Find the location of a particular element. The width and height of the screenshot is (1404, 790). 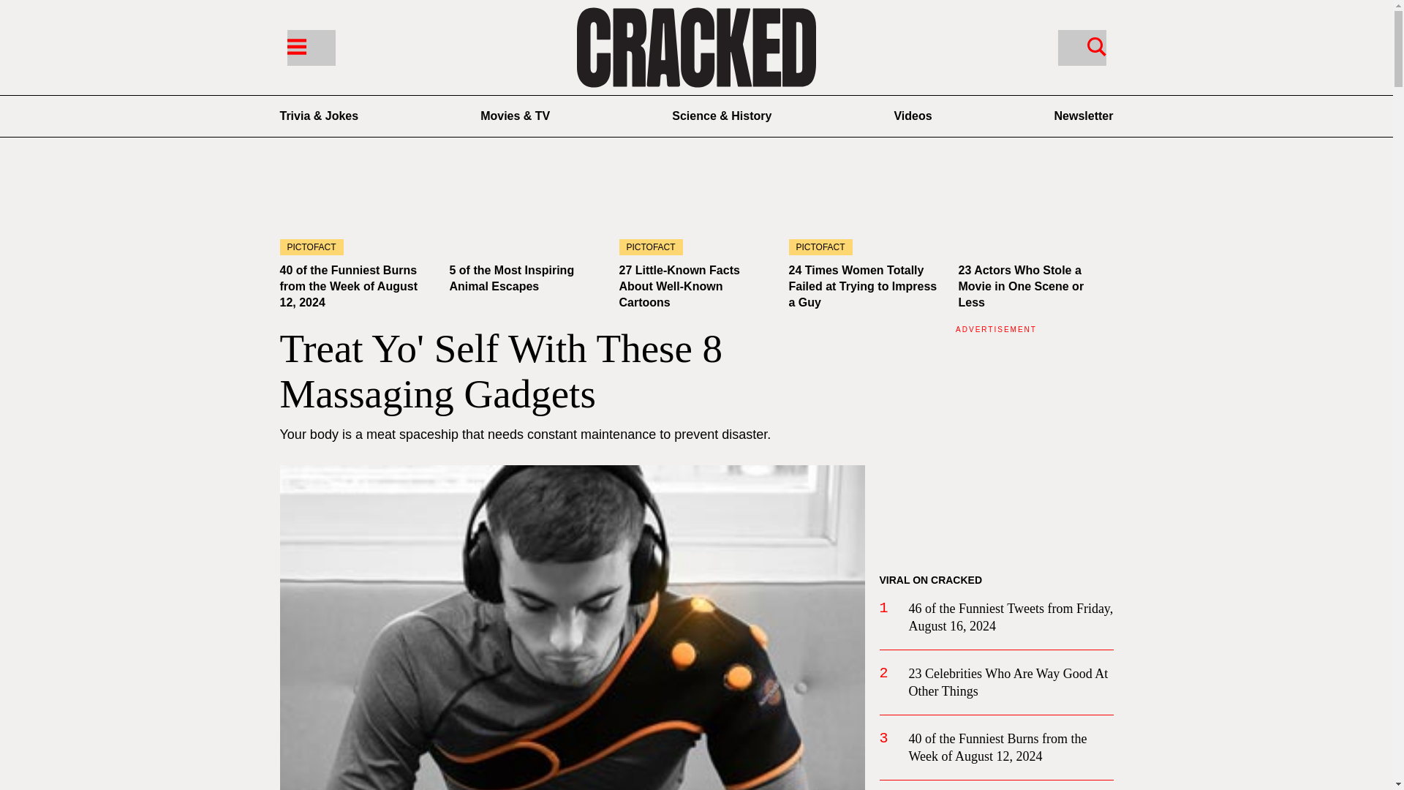

Menu is located at coordinates (295, 45).